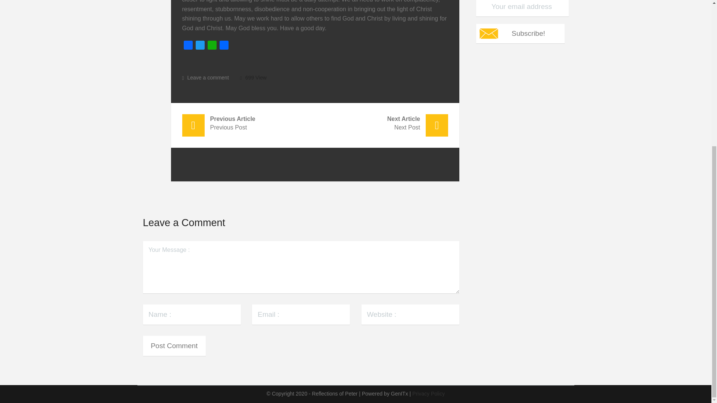 The image size is (717, 403). What do you see at coordinates (212, 46) in the screenshot?
I see `Facebook` at bounding box center [212, 46].